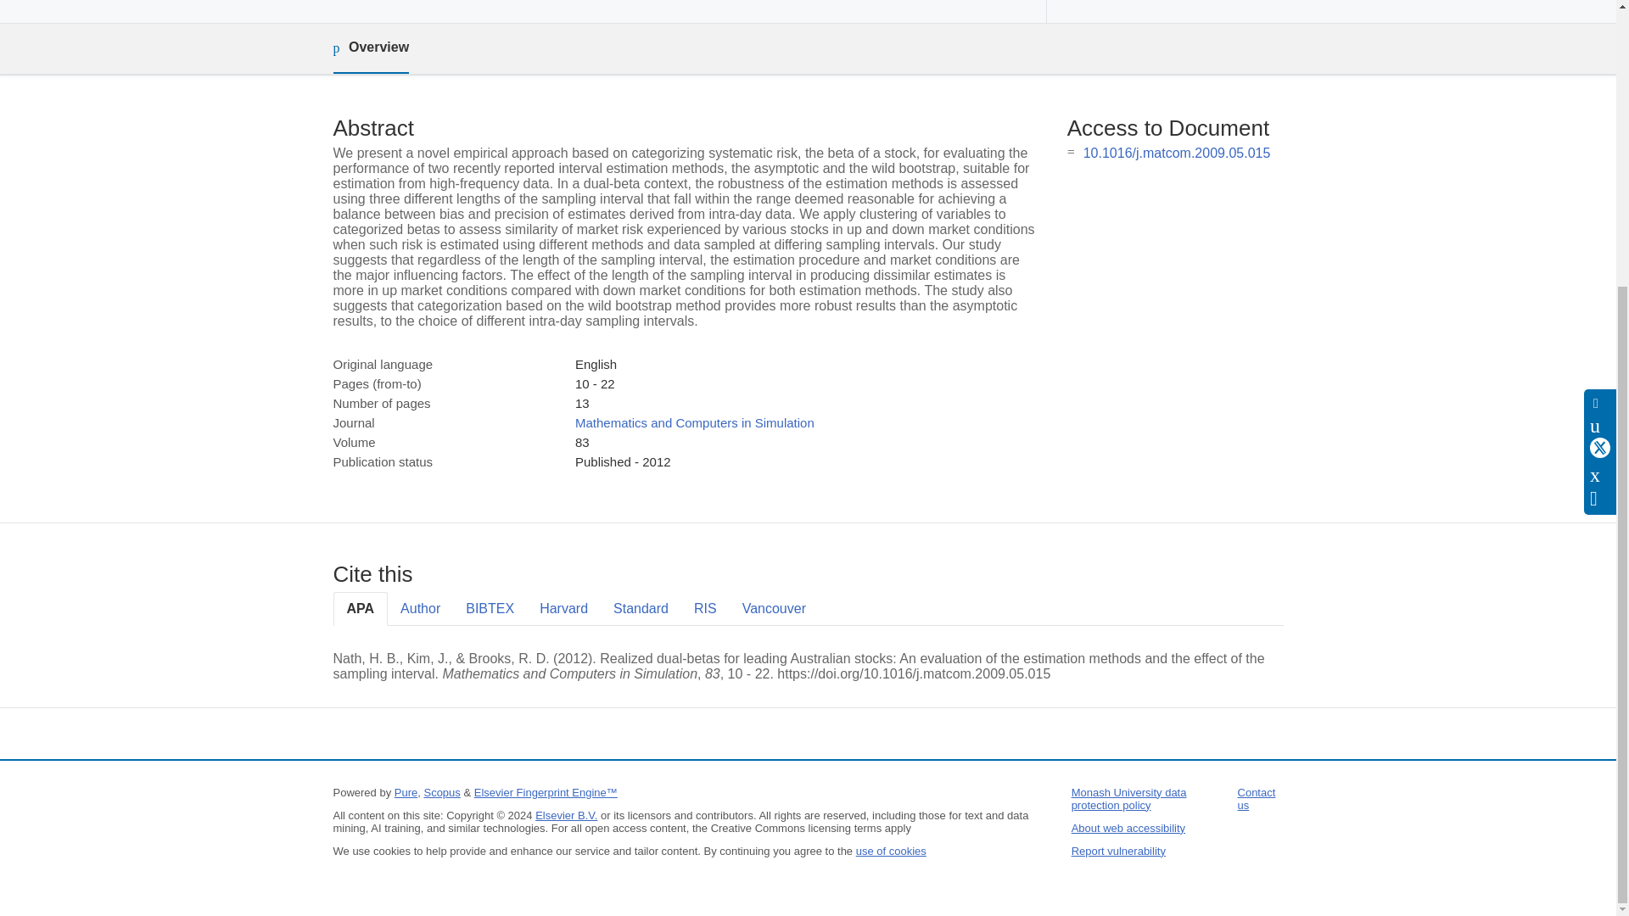 This screenshot has height=916, width=1629. Describe the element at coordinates (694, 422) in the screenshot. I see `Mathematics and Computers in Simulation` at that location.